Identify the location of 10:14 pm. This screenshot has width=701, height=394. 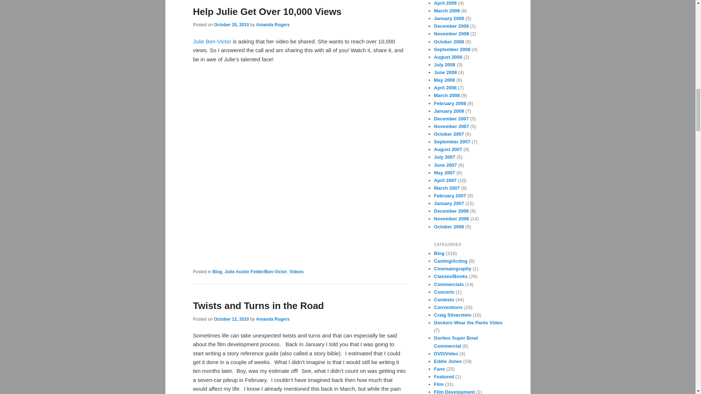
(231, 24).